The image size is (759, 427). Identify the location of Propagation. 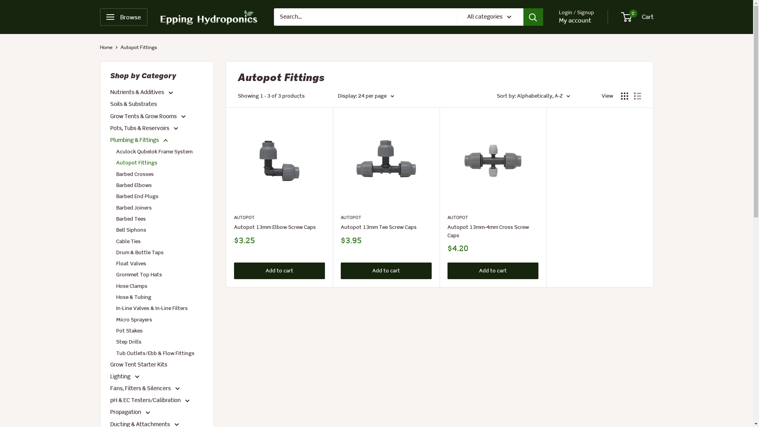
(157, 412).